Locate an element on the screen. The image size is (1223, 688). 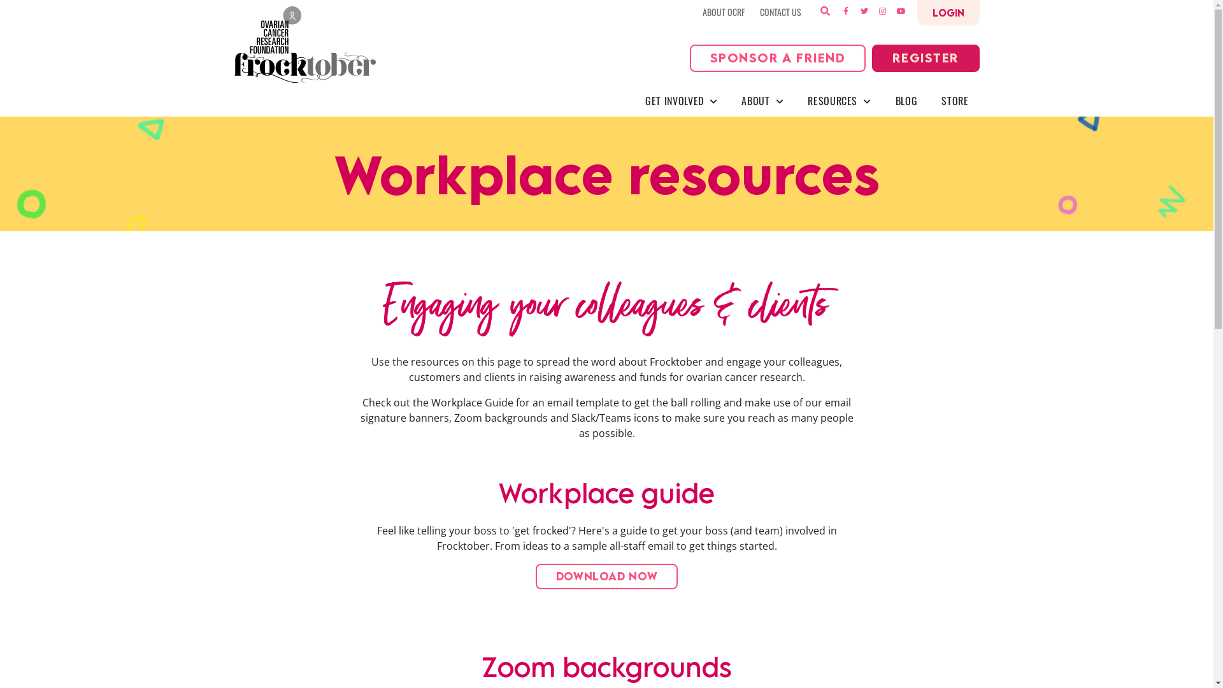
BLOG is located at coordinates (907, 101).